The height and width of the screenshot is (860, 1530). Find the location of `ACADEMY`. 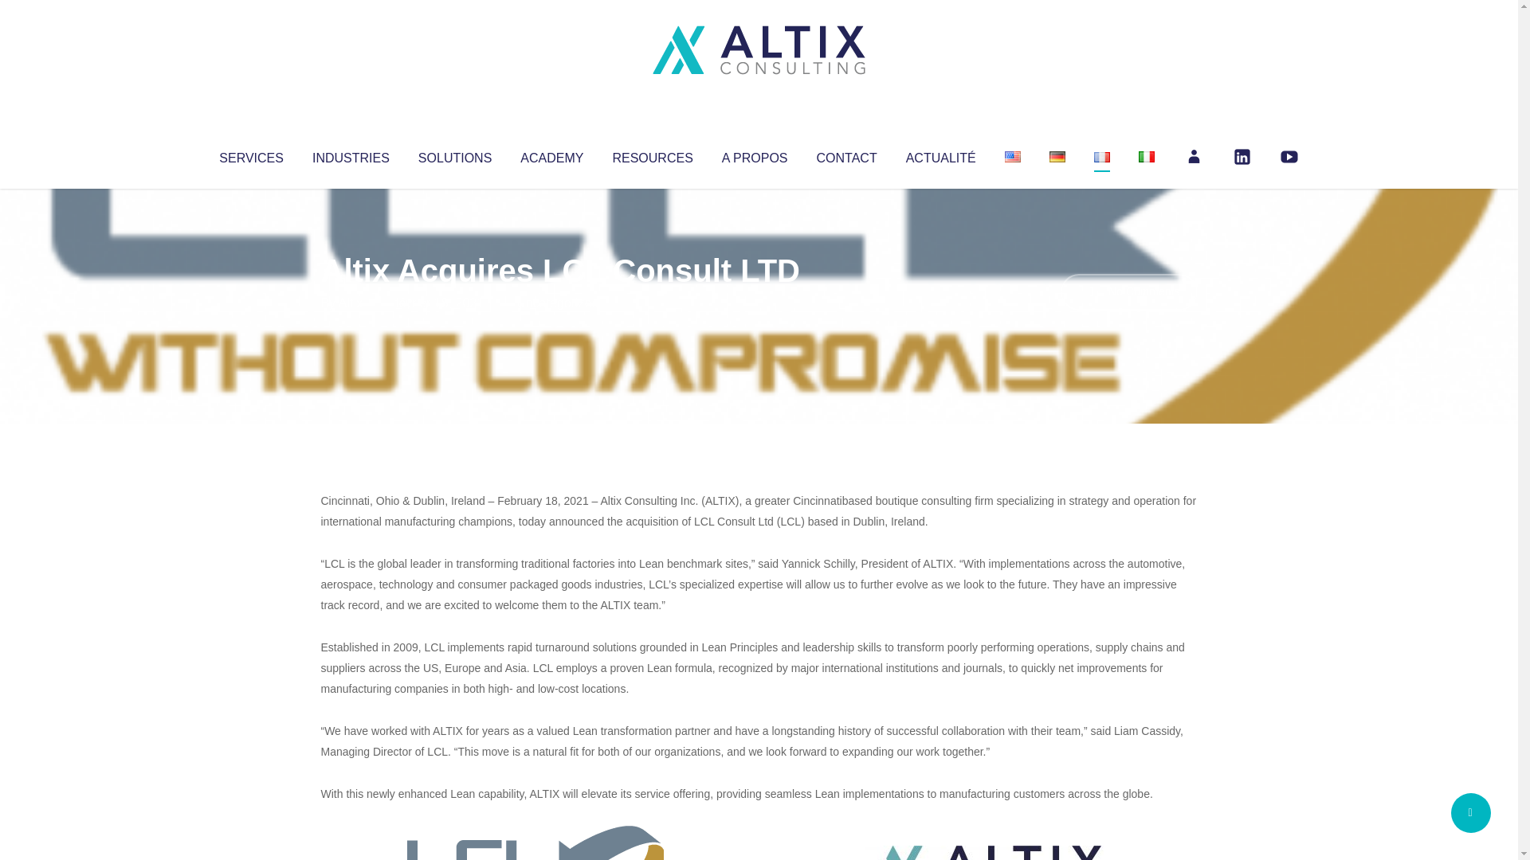

ACADEMY is located at coordinates (551, 154).